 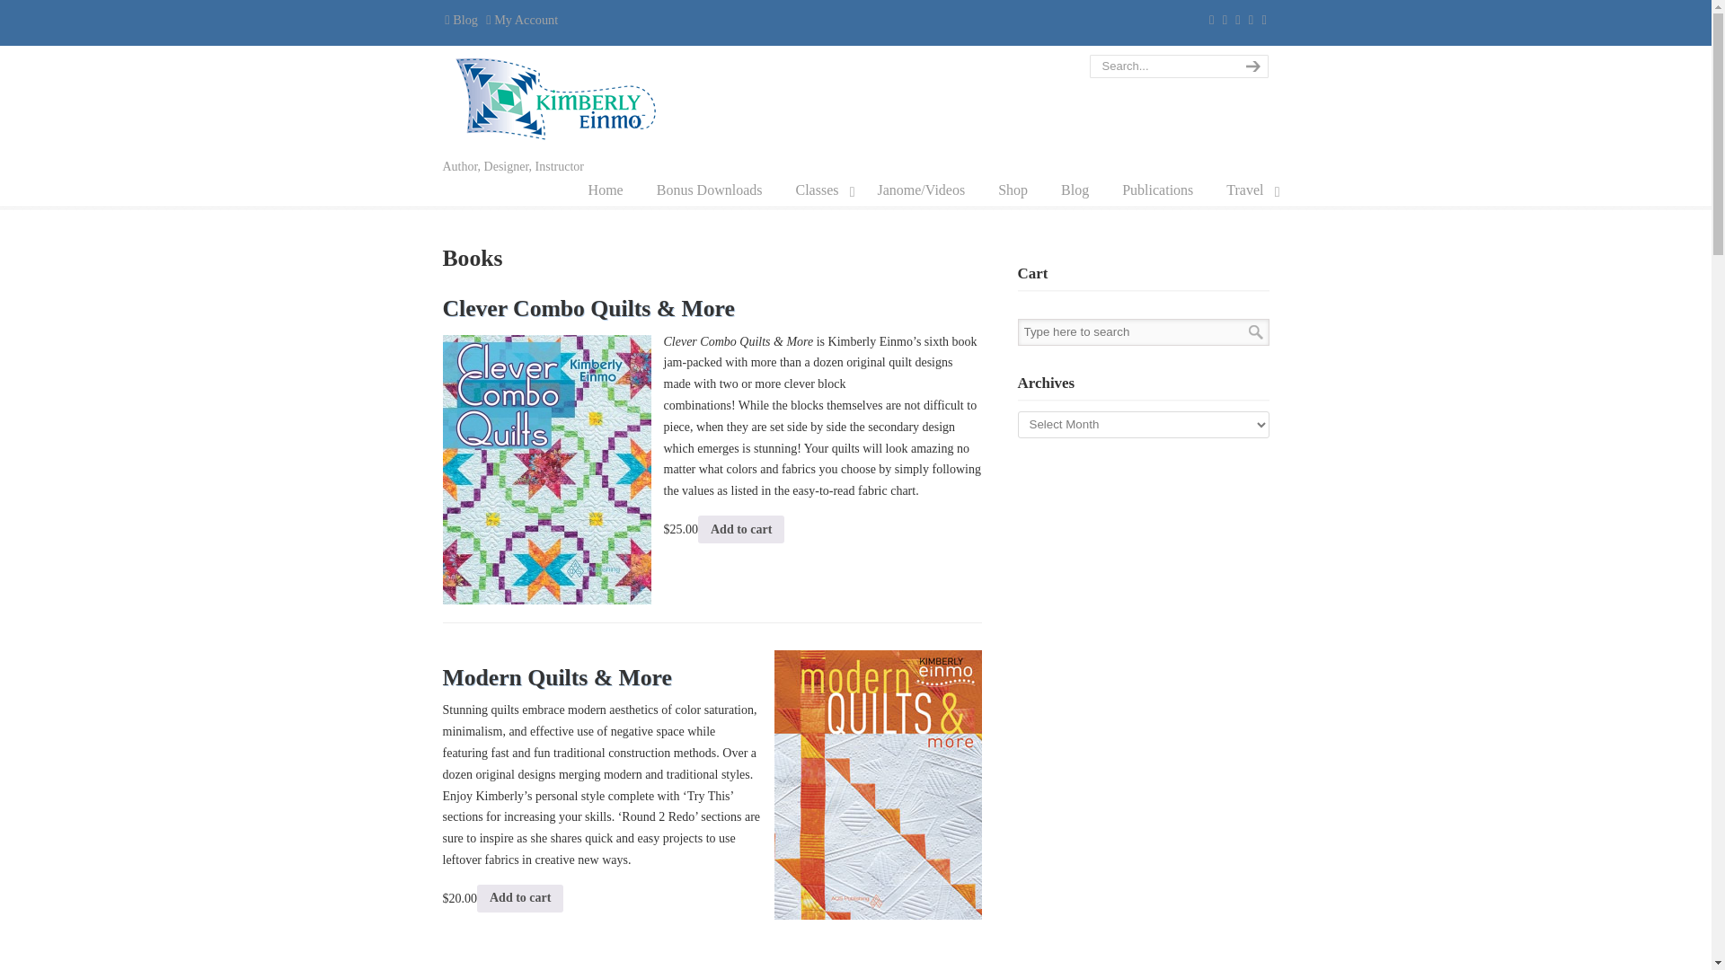 What do you see at coordinates (1012, 190) in the screenshot?
I see `Shop` at bounding box center [1012, 190].